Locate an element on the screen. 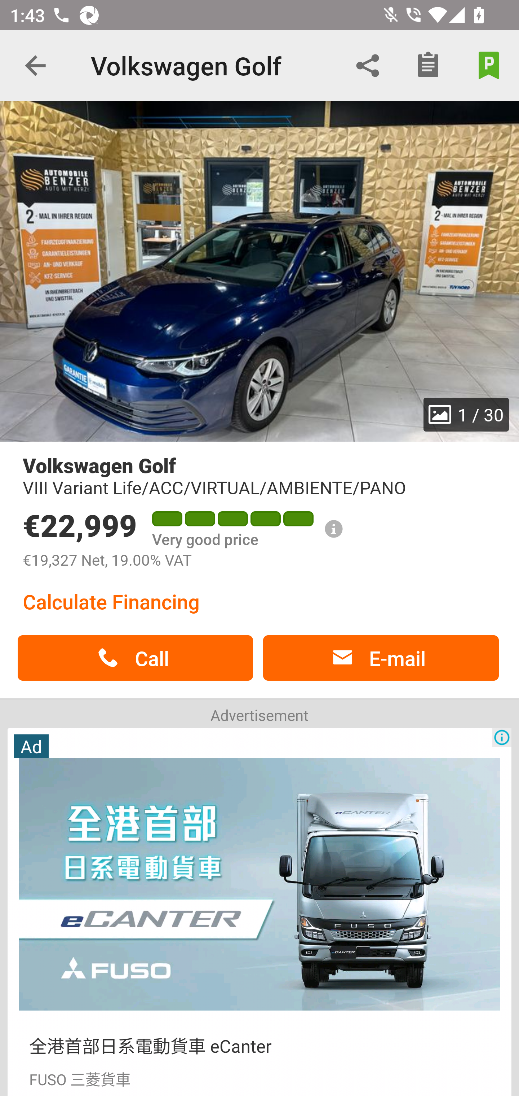 This screenshot has width=519, height=1096. Park is located at coordinates (489, 66).